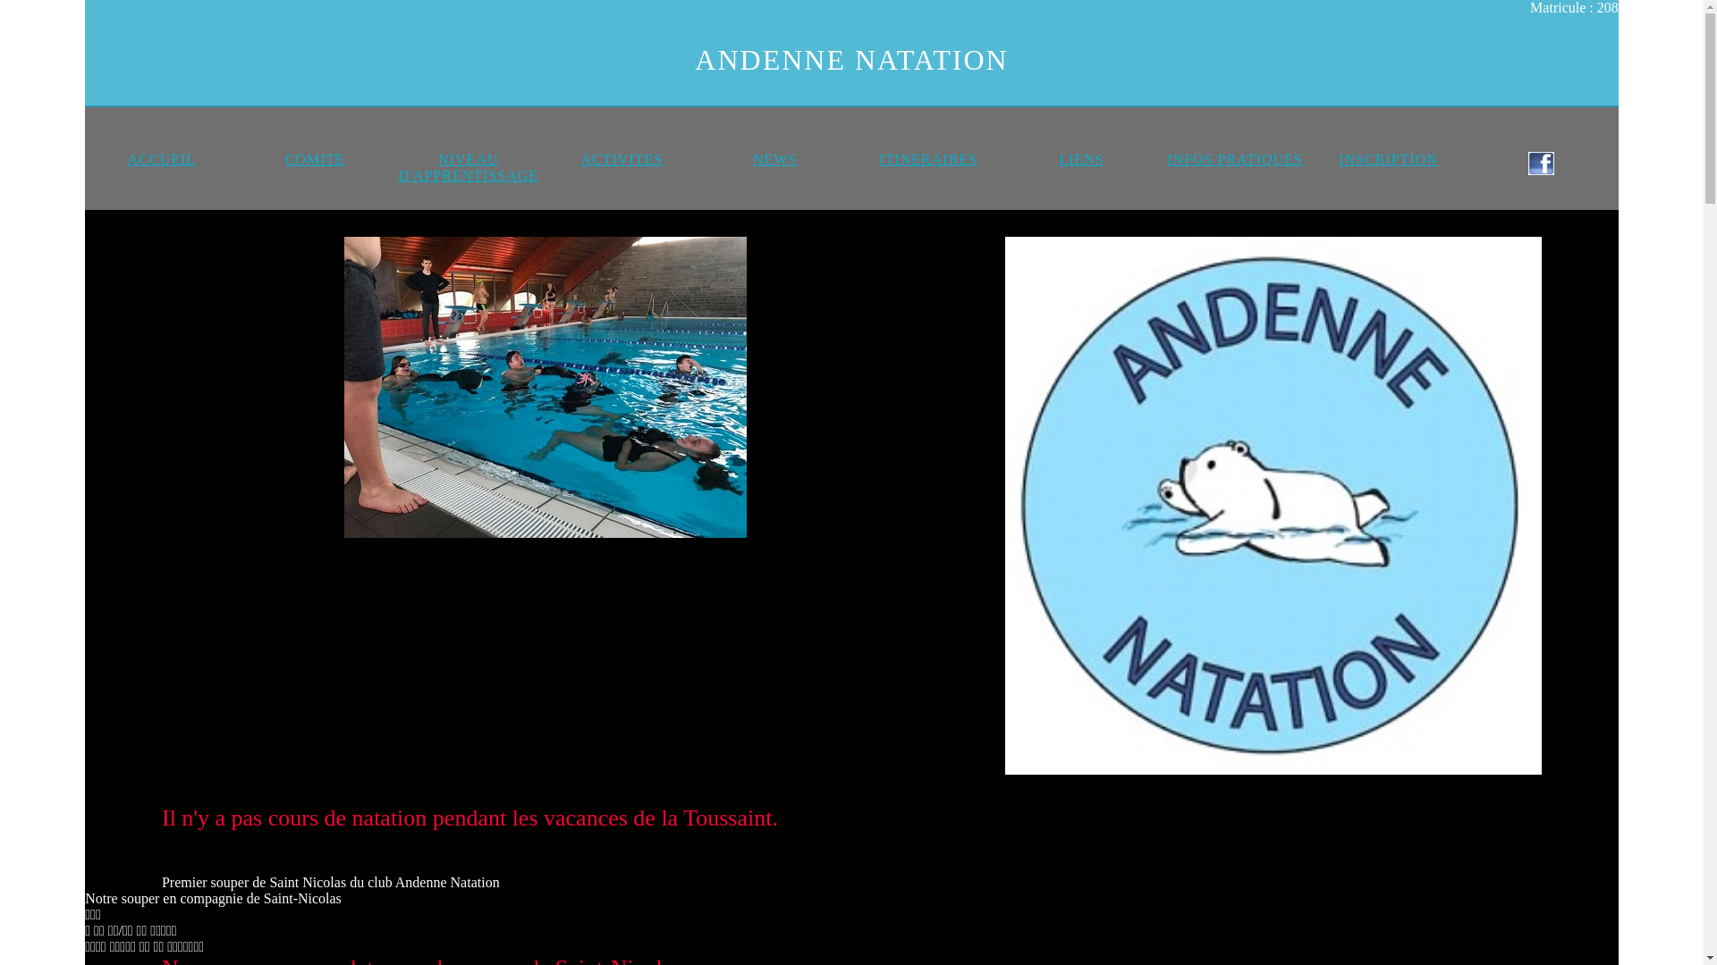 This screenshot has width=1717, height=965. I want to click on LIENS, so click(1081, 159).